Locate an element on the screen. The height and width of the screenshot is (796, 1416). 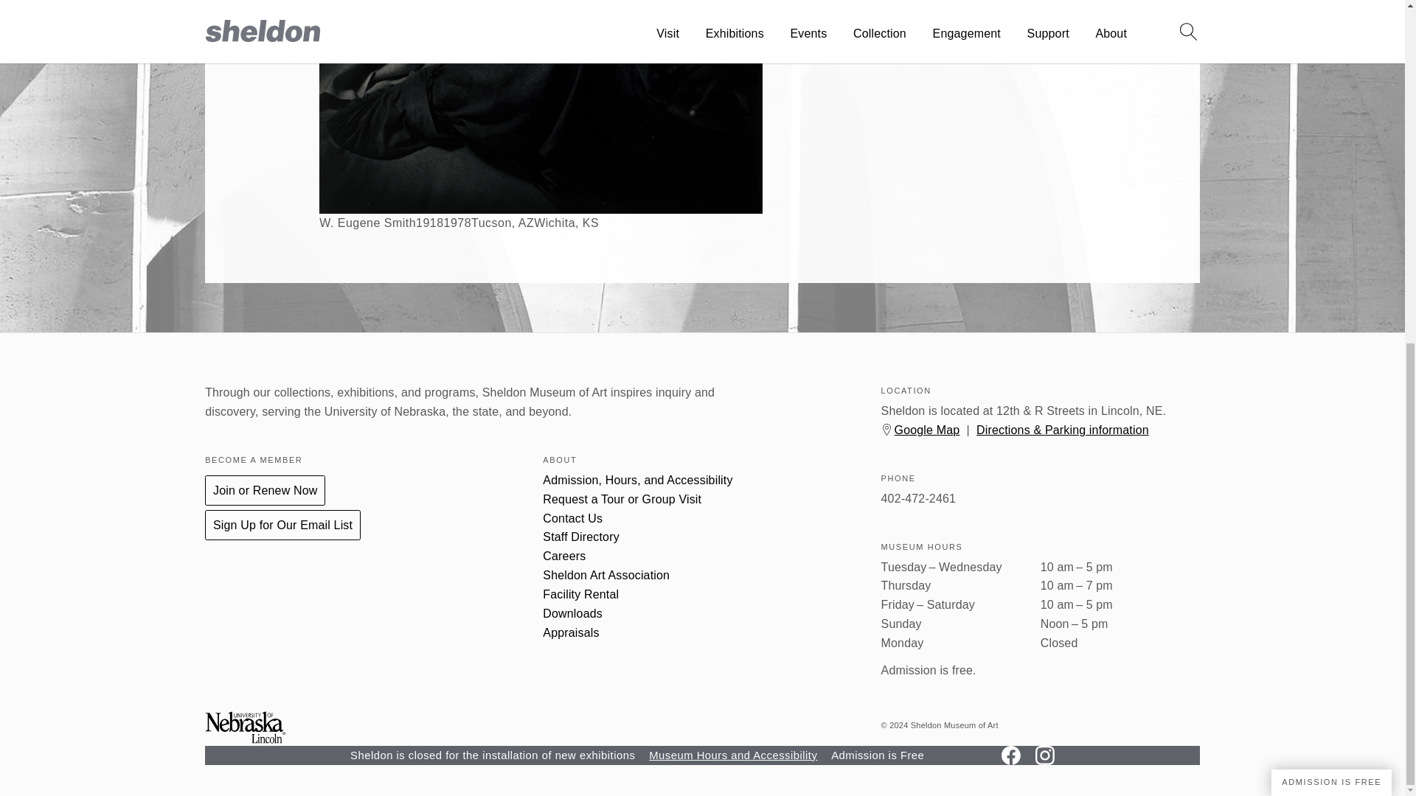
Museum Hours and Accessibility is located at coordinates (732, 755).